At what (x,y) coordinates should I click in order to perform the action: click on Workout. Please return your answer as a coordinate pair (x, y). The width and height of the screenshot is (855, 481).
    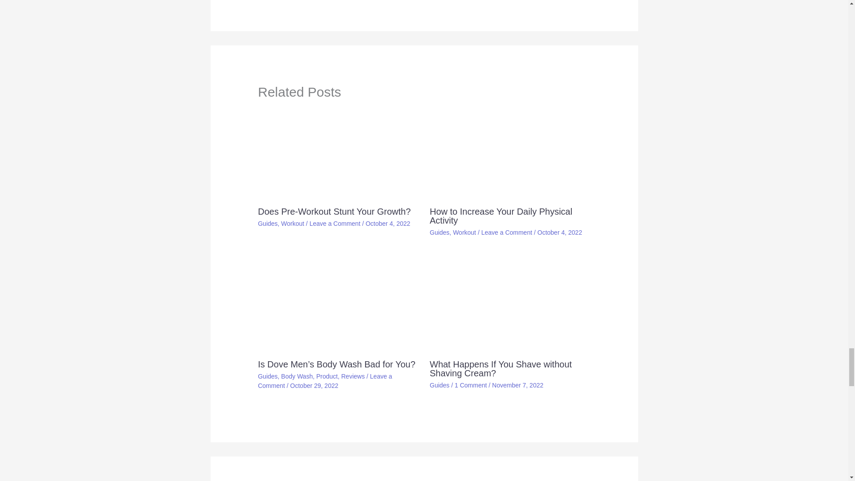
    Looking at the image, I should click on (293, 223).